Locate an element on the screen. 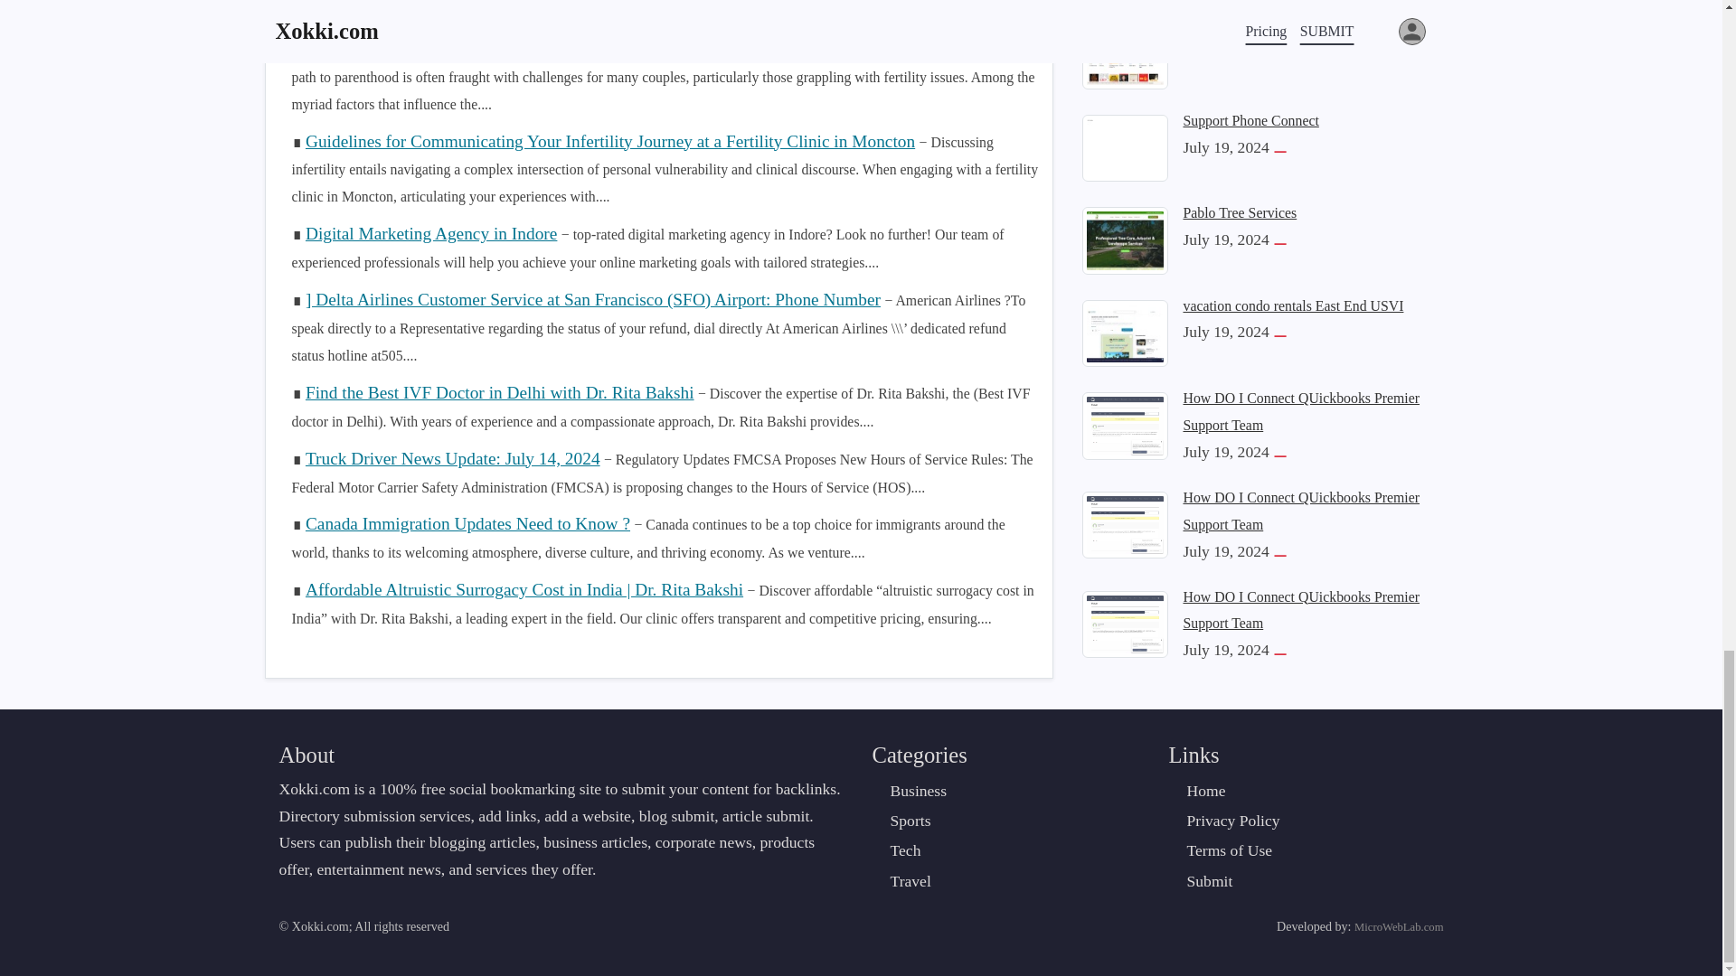 The image size is (1736, 976). Truck Driver News Update: July 14, 2024 is located at coordinates (452, 458).